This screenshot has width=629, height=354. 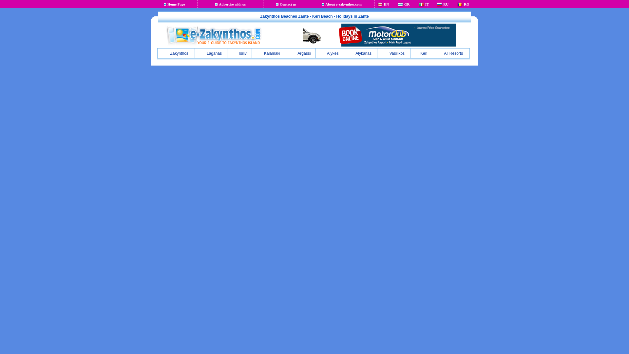 What do you see at coordinates (329, 53) in the screenshot?
I see `Zante Zakynthos Alykes` at bounding box center [329, 53].